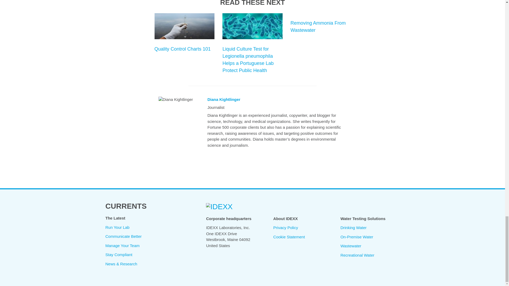 Image resolution: width=509 pixels, height=286 pixels. I want to click on Diana Kightlinger, so click(224, 100).